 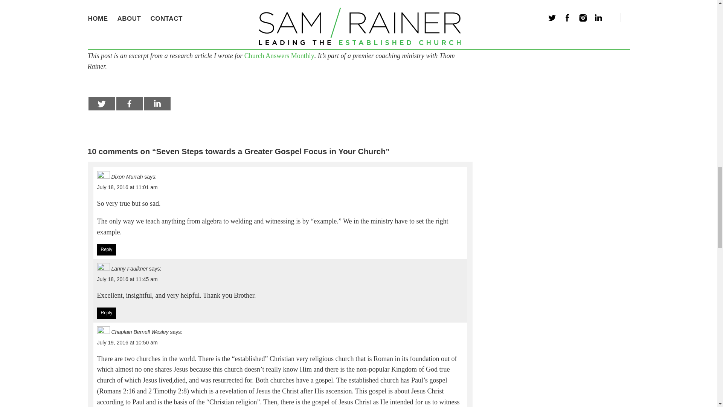 What do you see at coordinates (157, 104) in the screenshot?
I see `Linkedin` at bounding box center [157, 104].